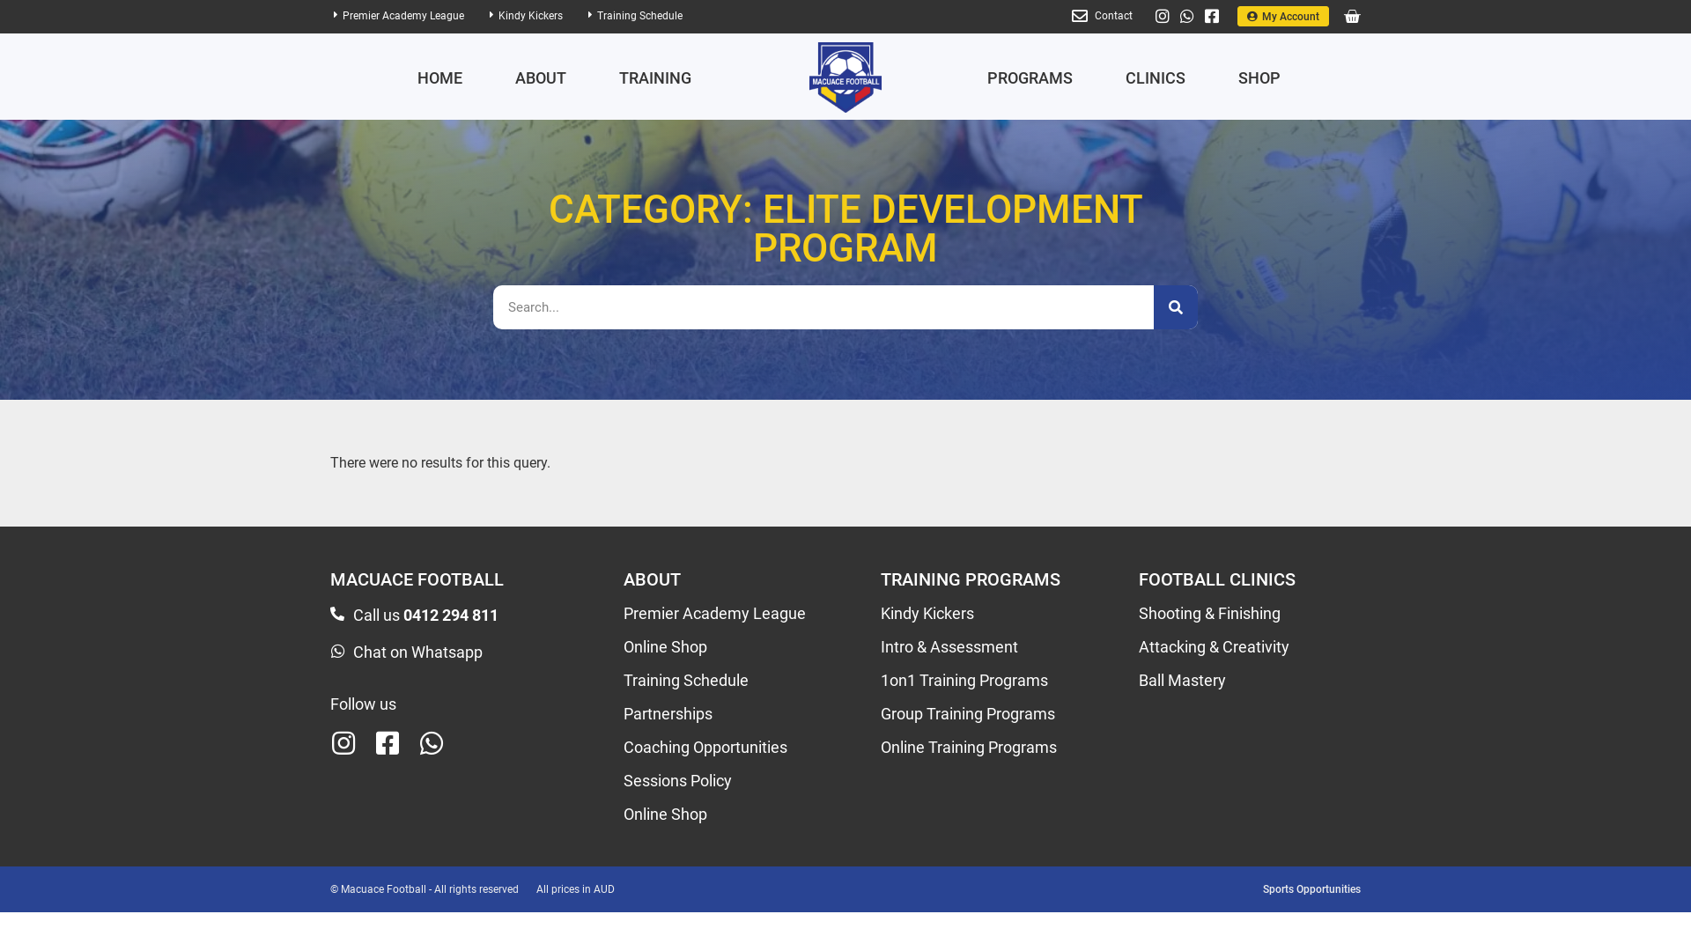 The height and width of the screenshot is (951, 1691). What do you see at coordinates (723, 18) in the screenshot?
I see `TRAINING` at bounding box center [723, 18].